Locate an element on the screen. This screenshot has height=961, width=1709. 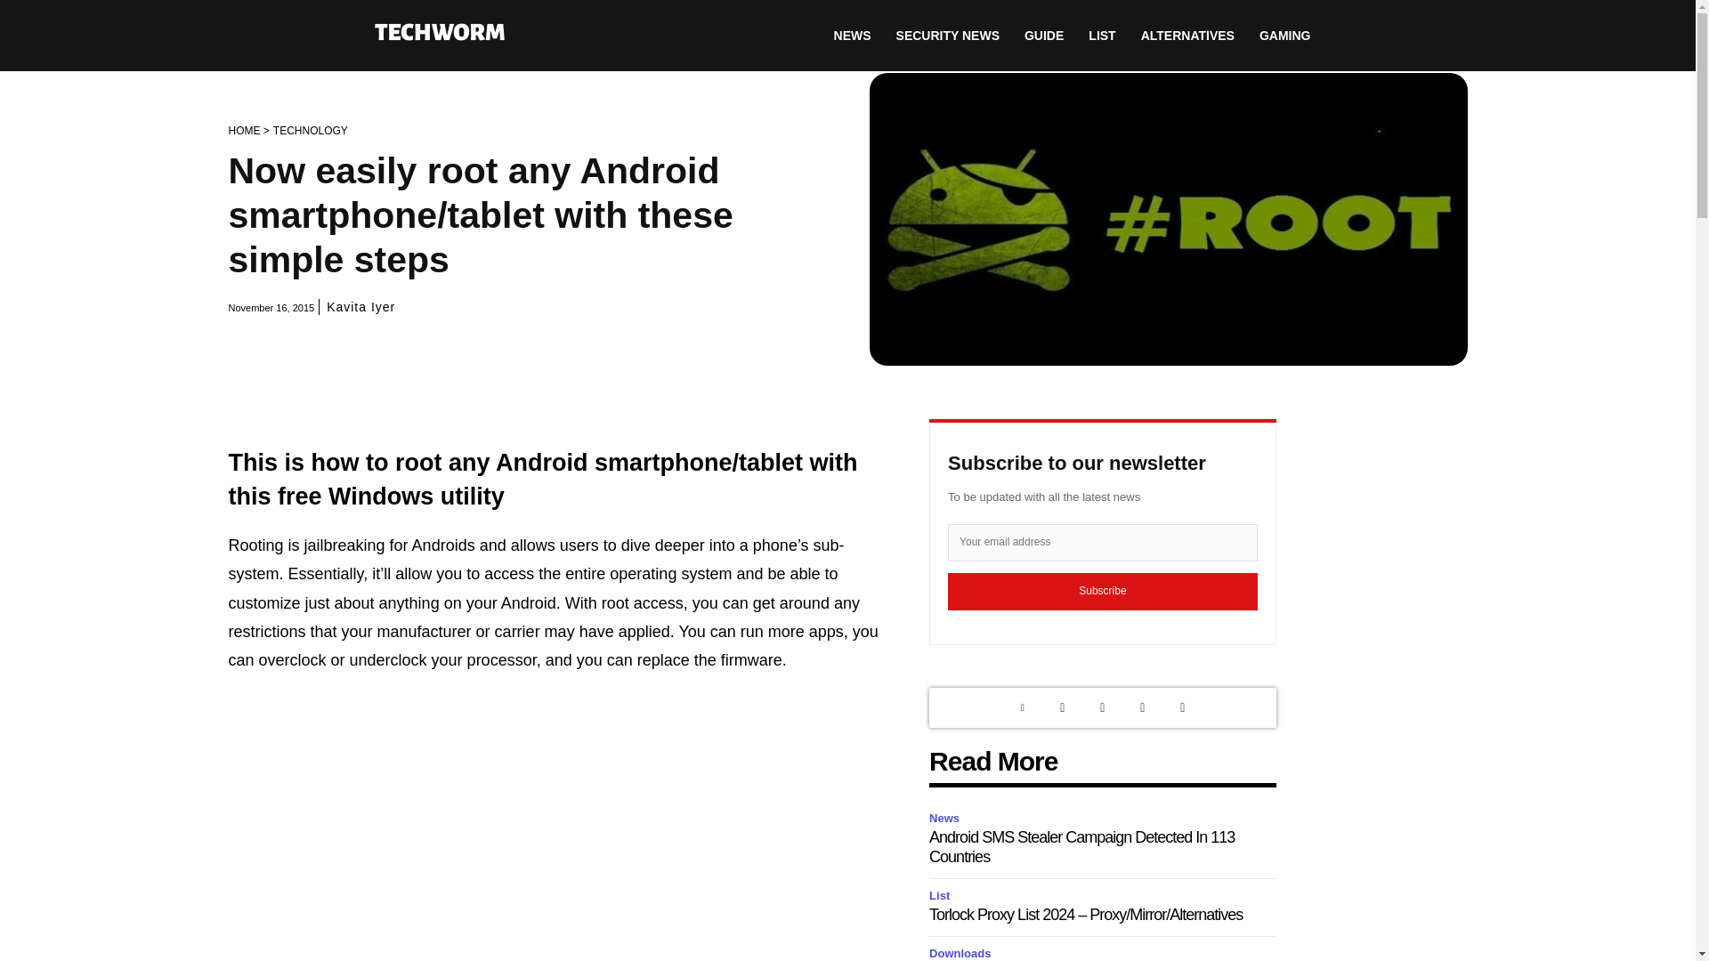
GUIDE is located at coordinates (1043, 36).